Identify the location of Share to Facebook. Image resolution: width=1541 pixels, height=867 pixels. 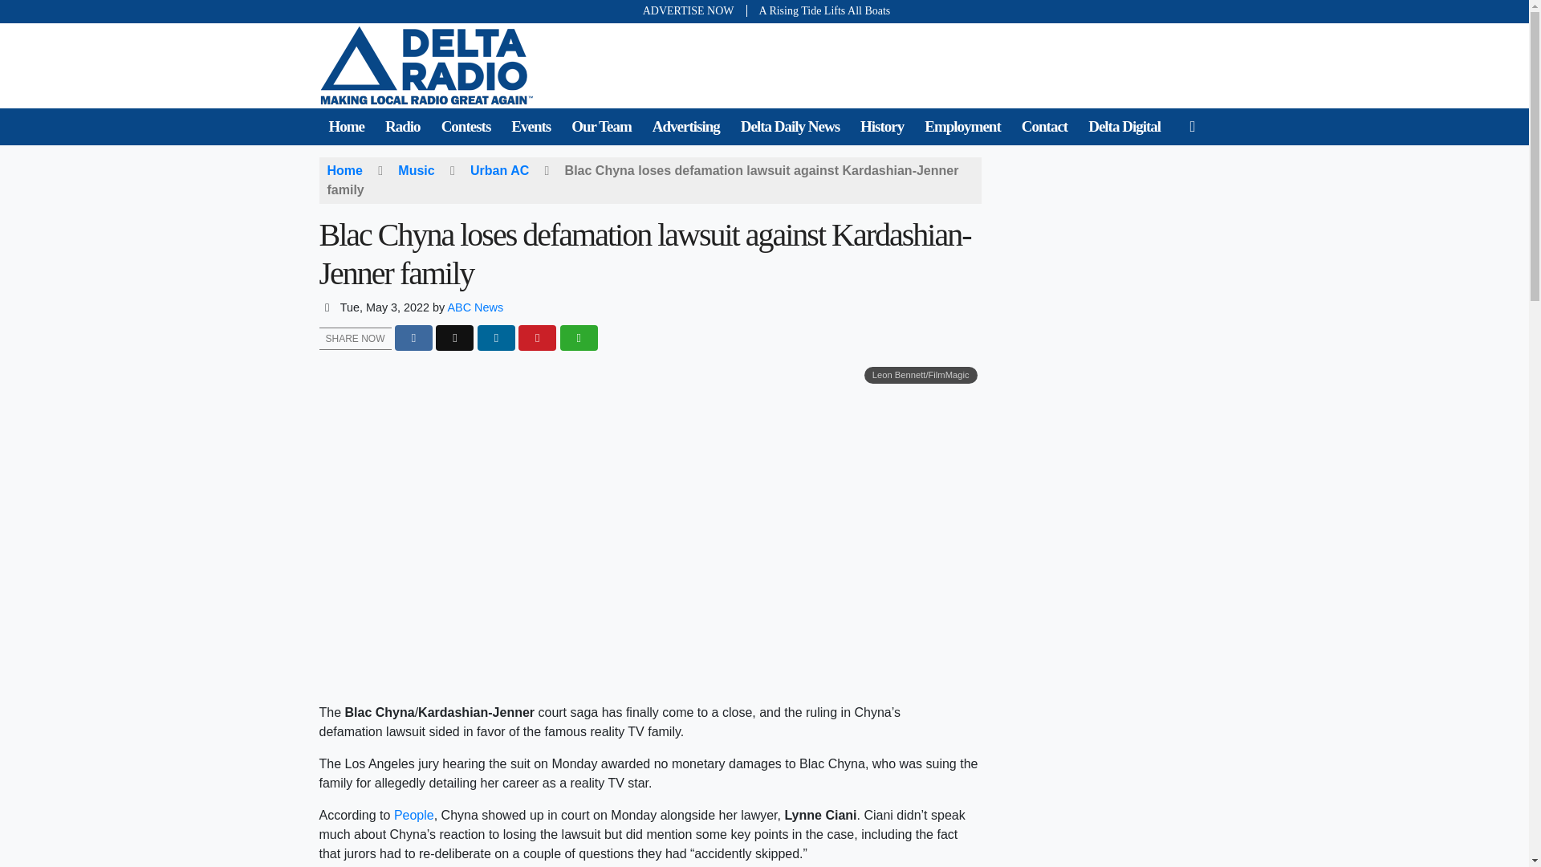
(413, 339).